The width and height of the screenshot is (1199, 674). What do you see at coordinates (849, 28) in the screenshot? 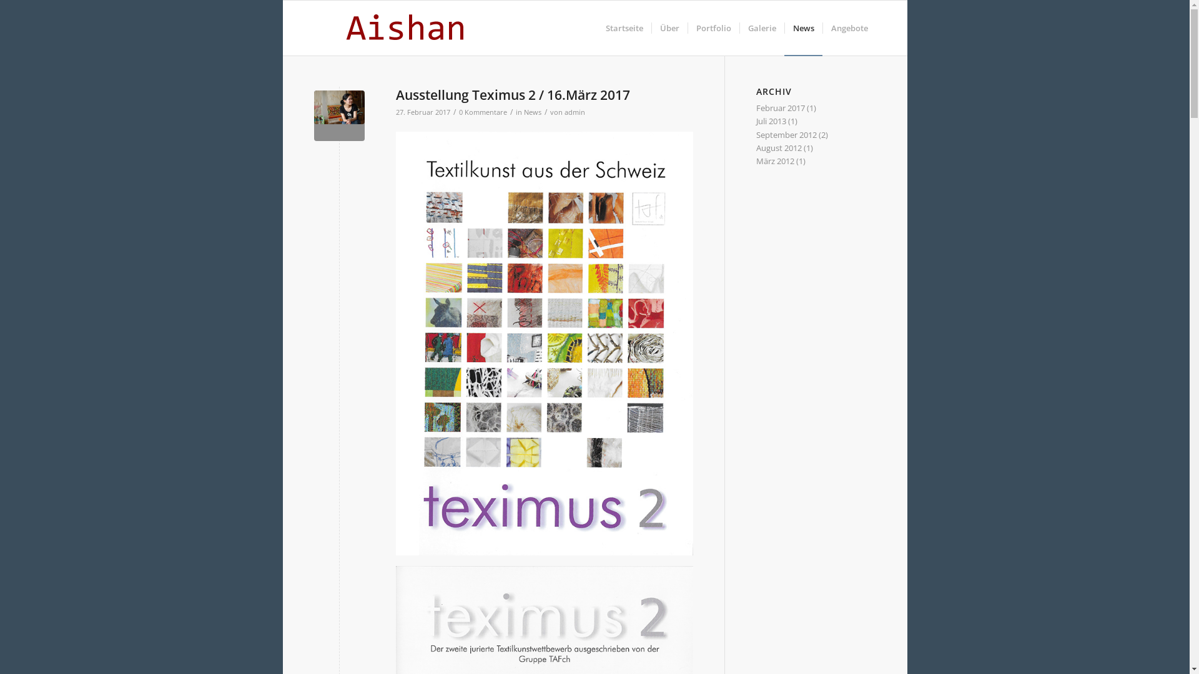
I see `Angebote` at bounding box center [849, 28].